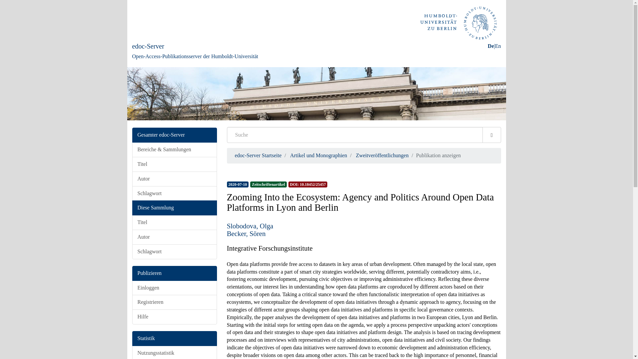  I want to click on Titel, so click(174, 222).